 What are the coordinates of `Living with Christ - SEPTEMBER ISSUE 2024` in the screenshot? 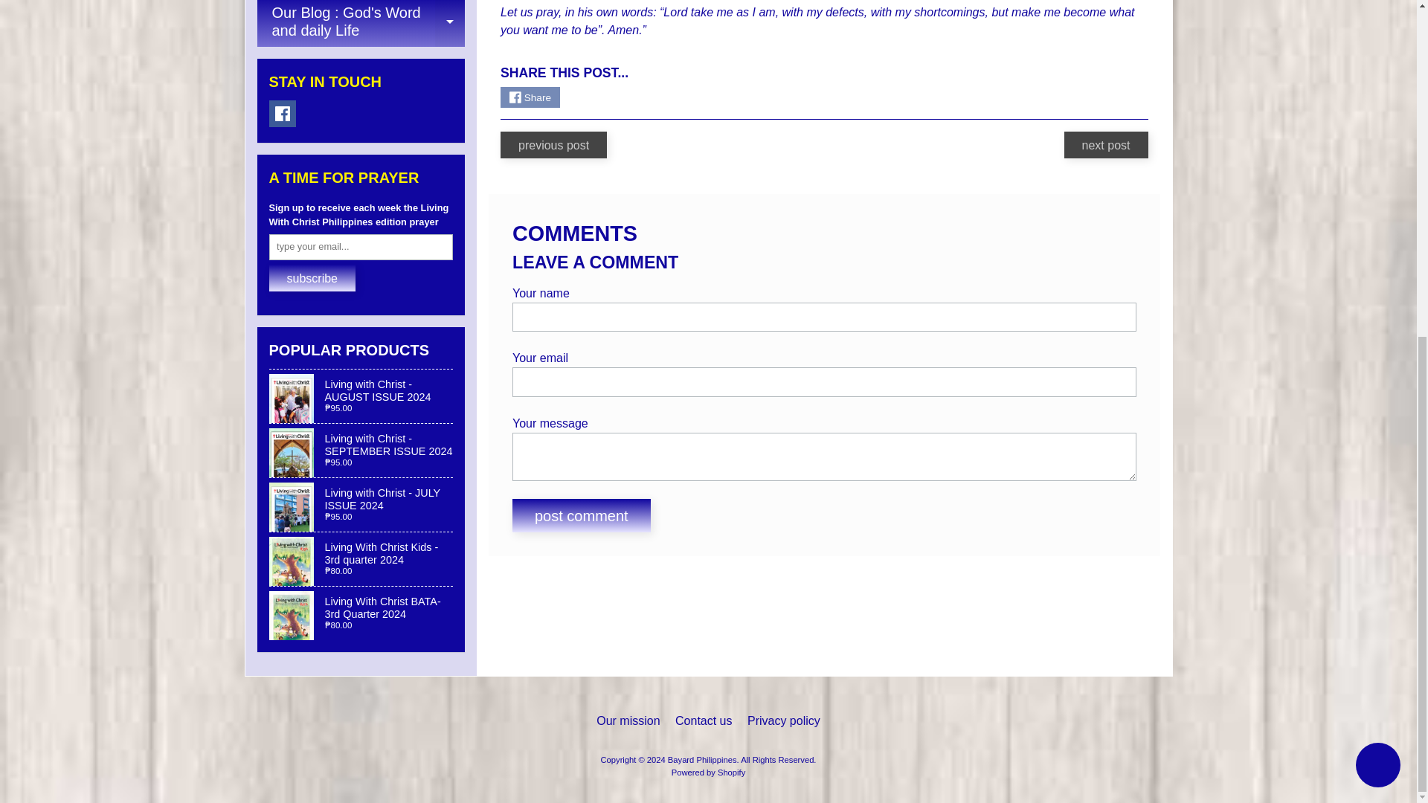 It's located at (361, 451).